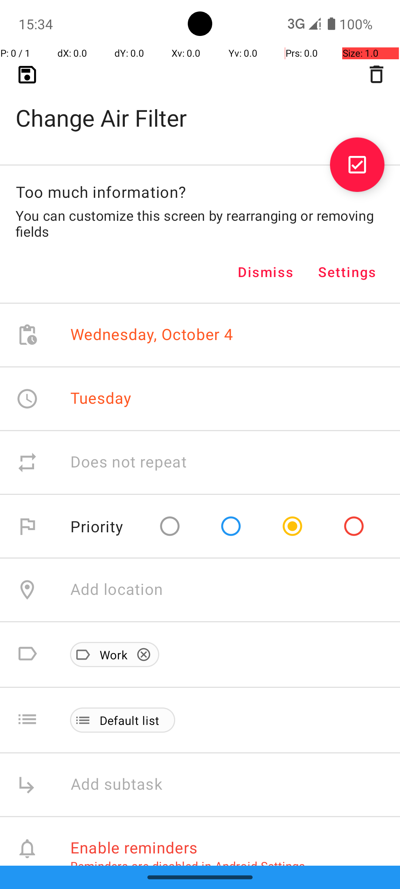  Describe the element at coordinates (152, 335) in the screenshot. I see `Wednesday, October 4` at that location.